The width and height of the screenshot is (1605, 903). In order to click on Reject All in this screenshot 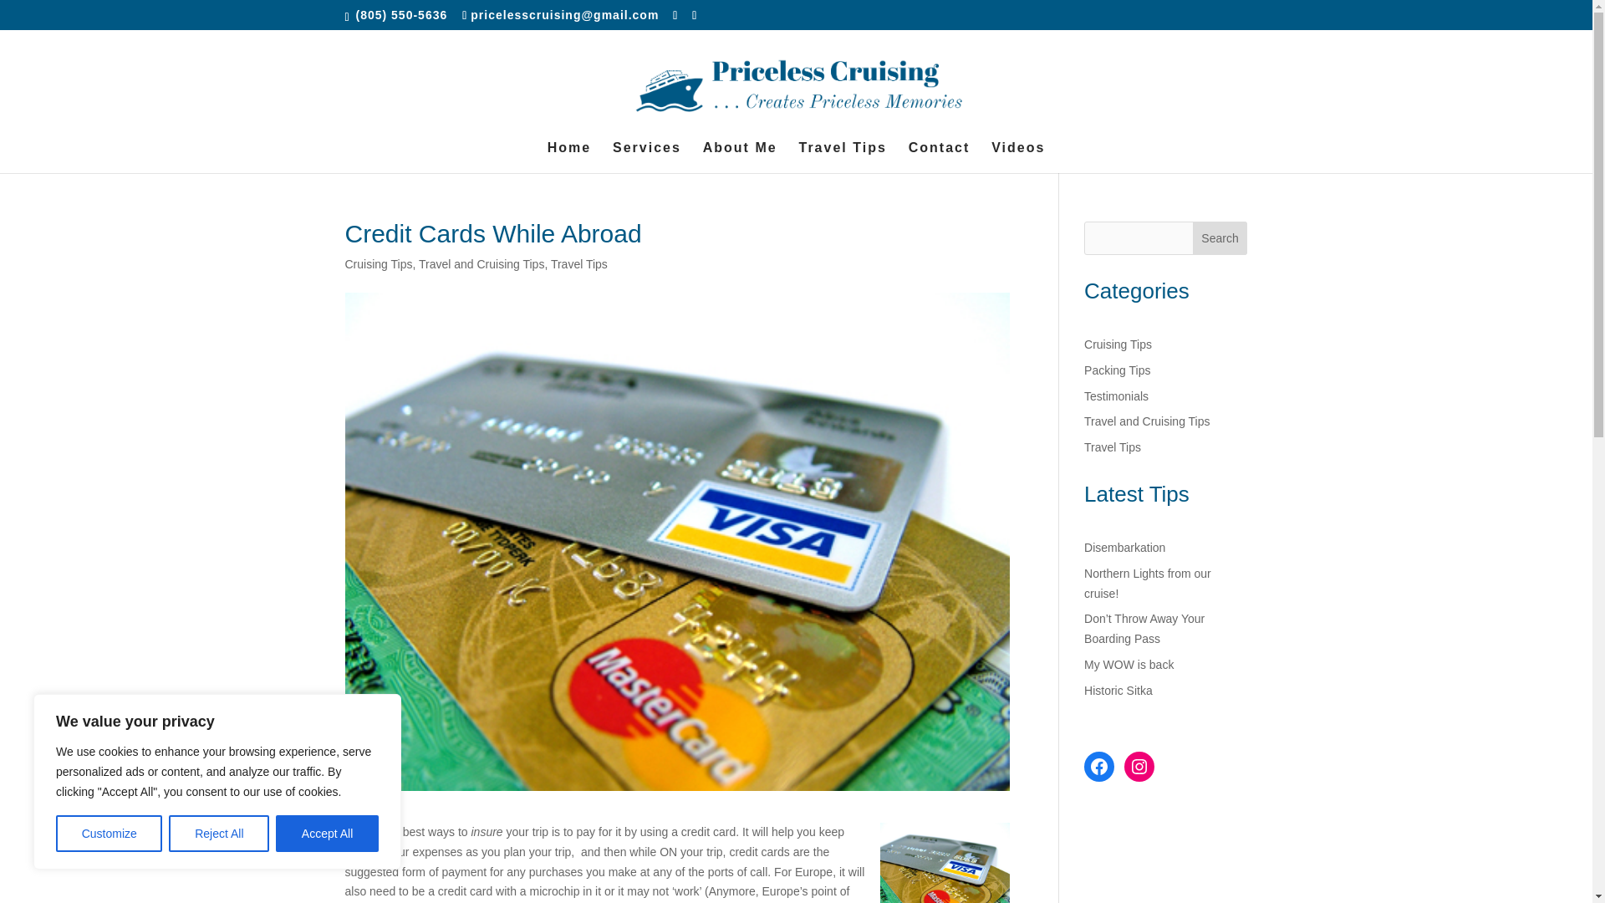, I will do `click(219, 834)`.